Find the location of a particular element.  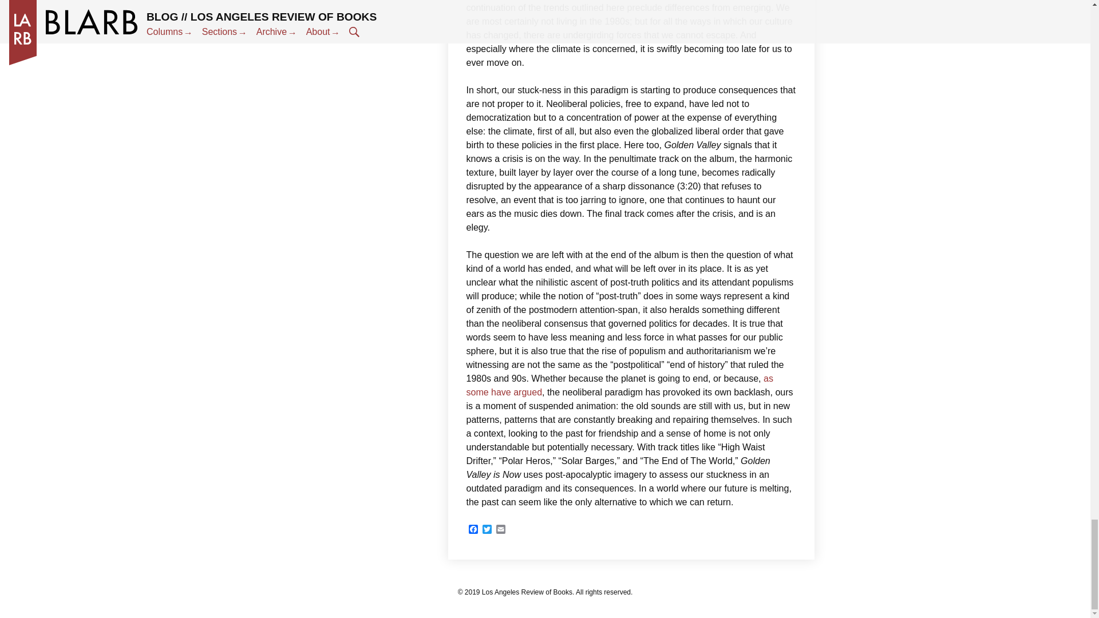

Facebook is located at coordinates (473, 530).